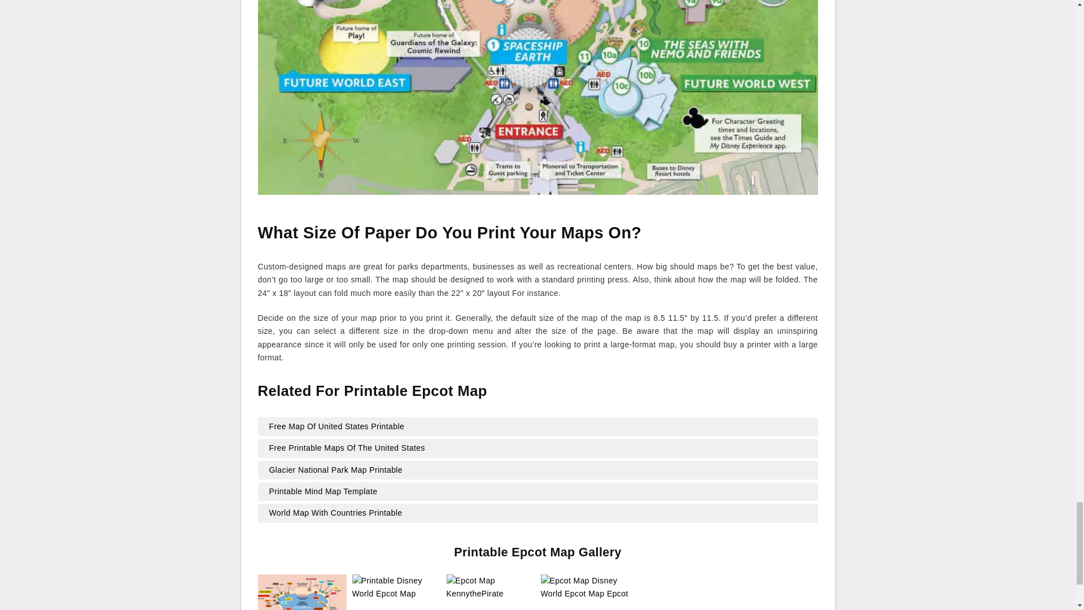  I want to click on Printable Disney World Epcot Map, so click(396, 586).